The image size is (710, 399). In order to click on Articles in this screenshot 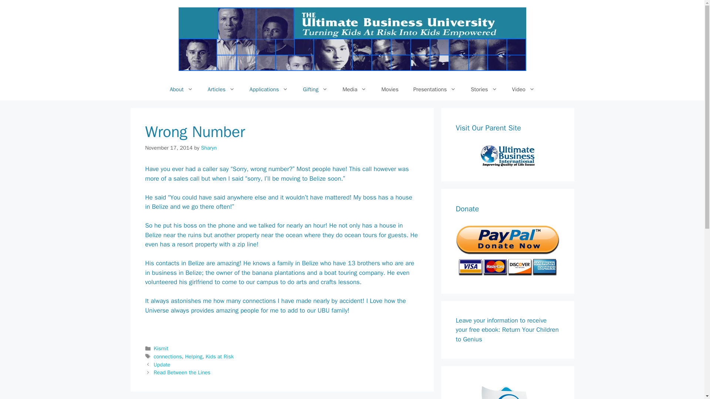, I will do `click(221, 89)`.